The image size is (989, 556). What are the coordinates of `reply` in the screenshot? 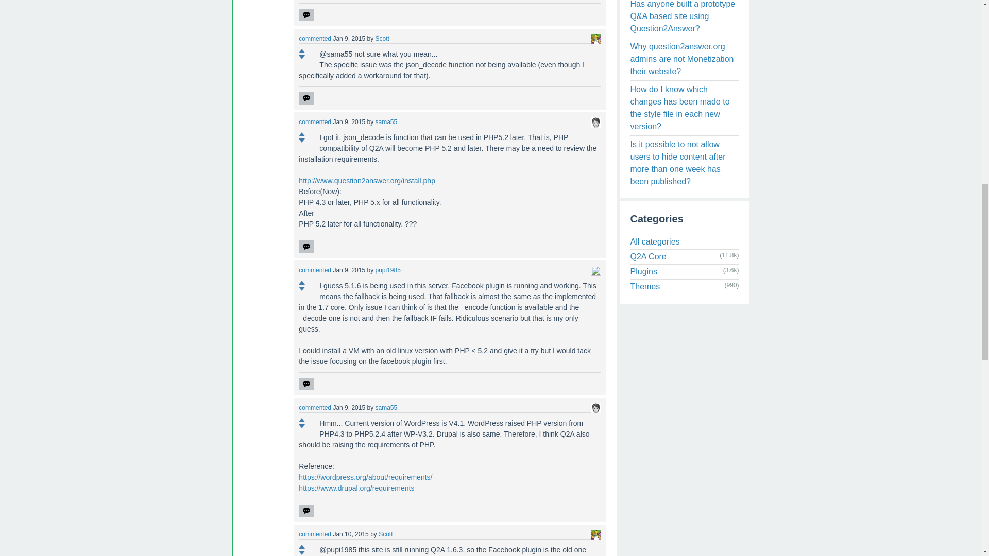 It's located at (306, 15).